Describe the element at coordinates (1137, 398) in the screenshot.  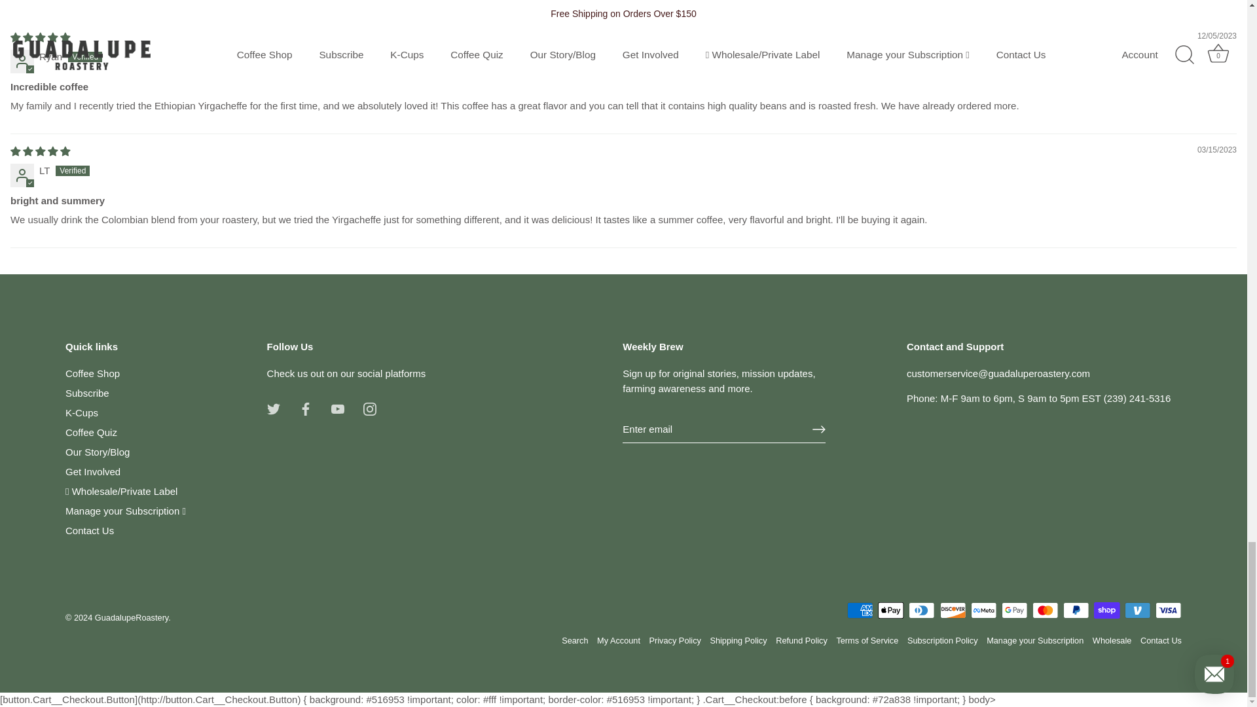
I see `tel:239415316 ` at that location.